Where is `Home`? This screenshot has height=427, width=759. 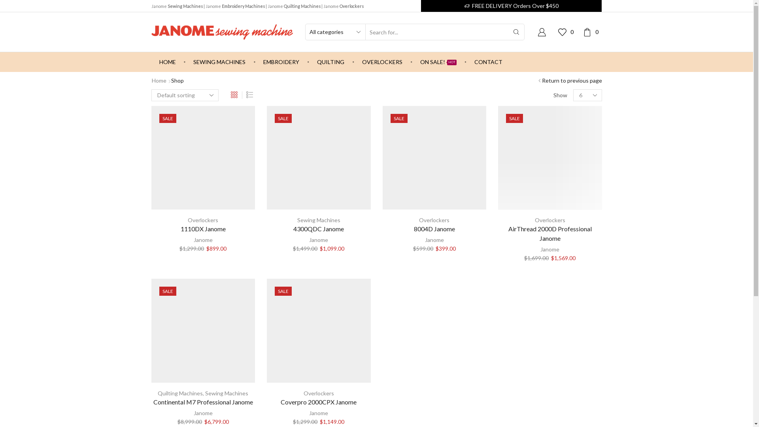 Home is located at coordinates (159, 81).